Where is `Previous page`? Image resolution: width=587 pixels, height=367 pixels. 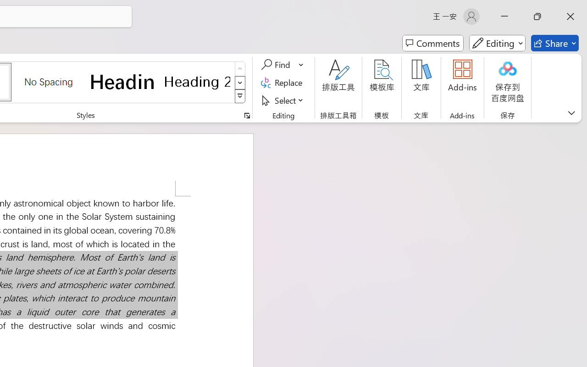
Previous page is located at coordinates (386, 137).